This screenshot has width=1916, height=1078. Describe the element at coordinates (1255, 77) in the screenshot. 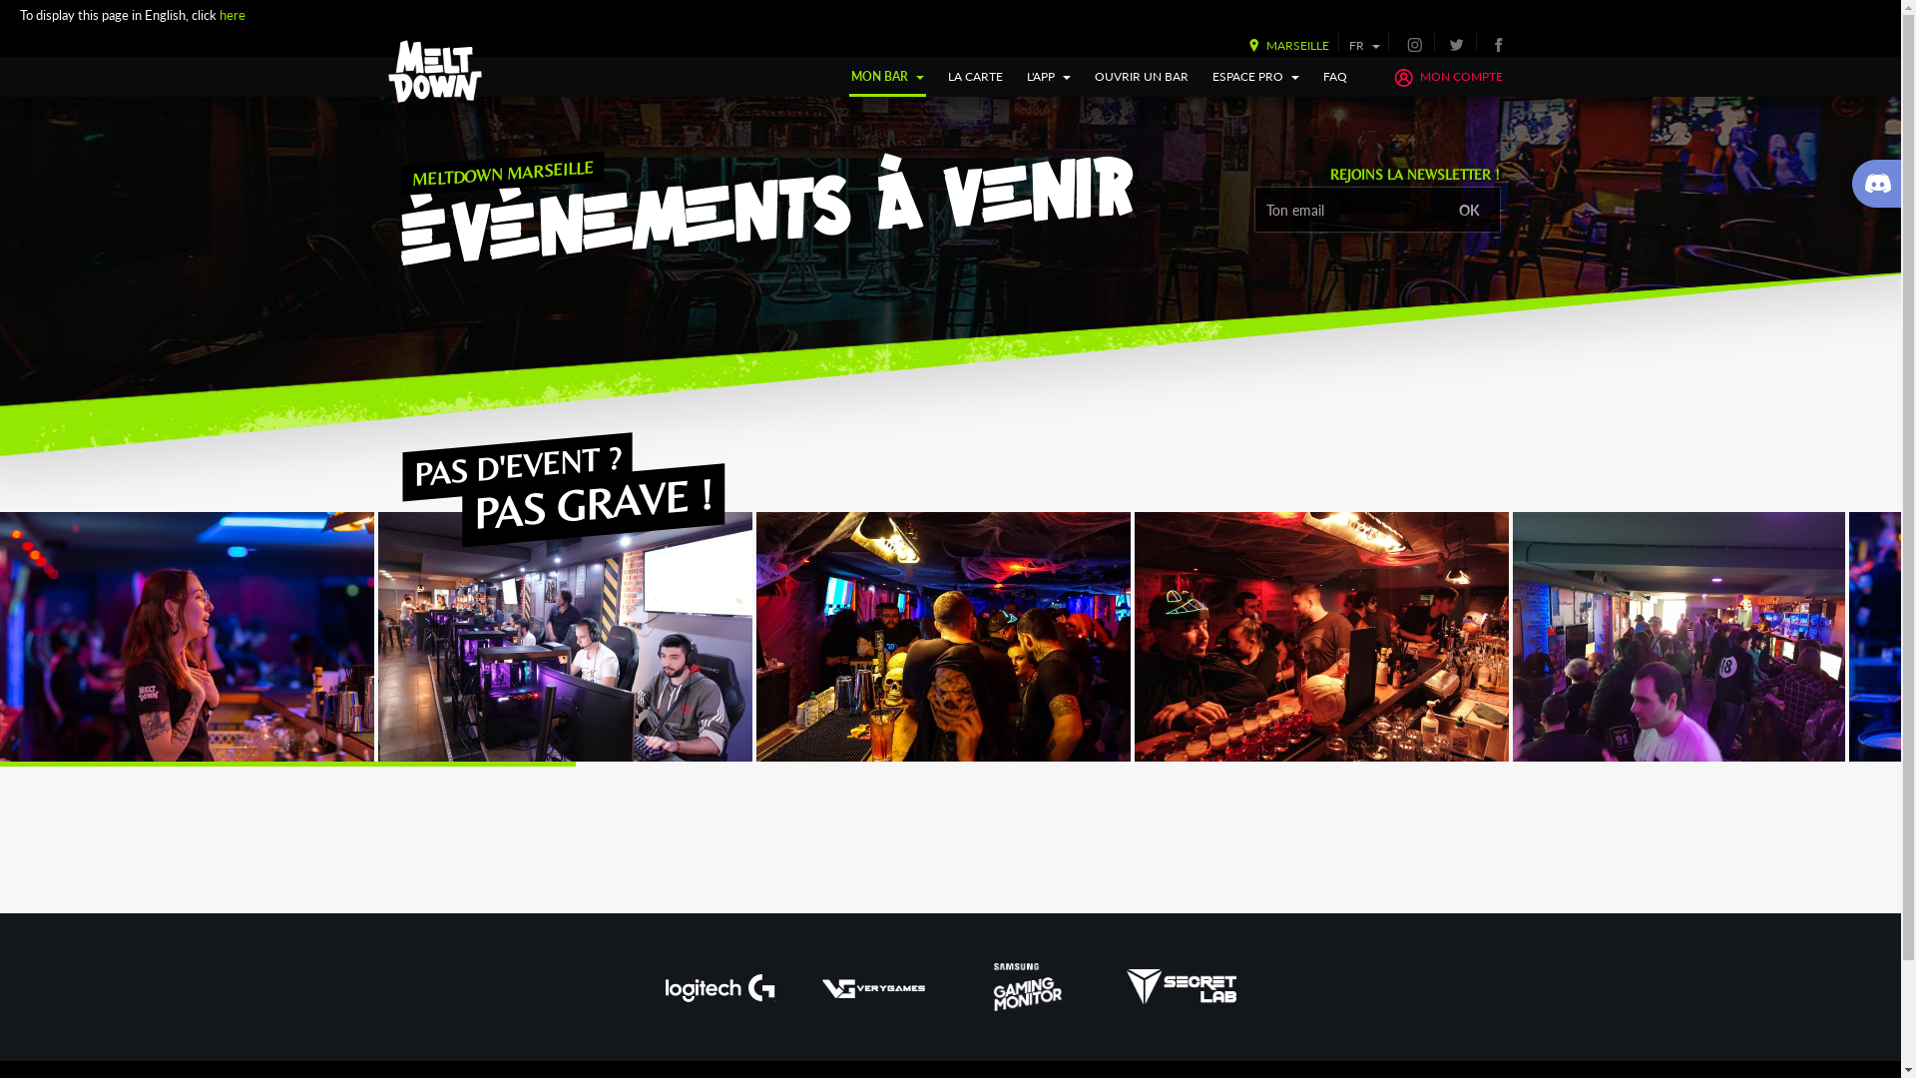

I see `ESPACE PRO` at that location.